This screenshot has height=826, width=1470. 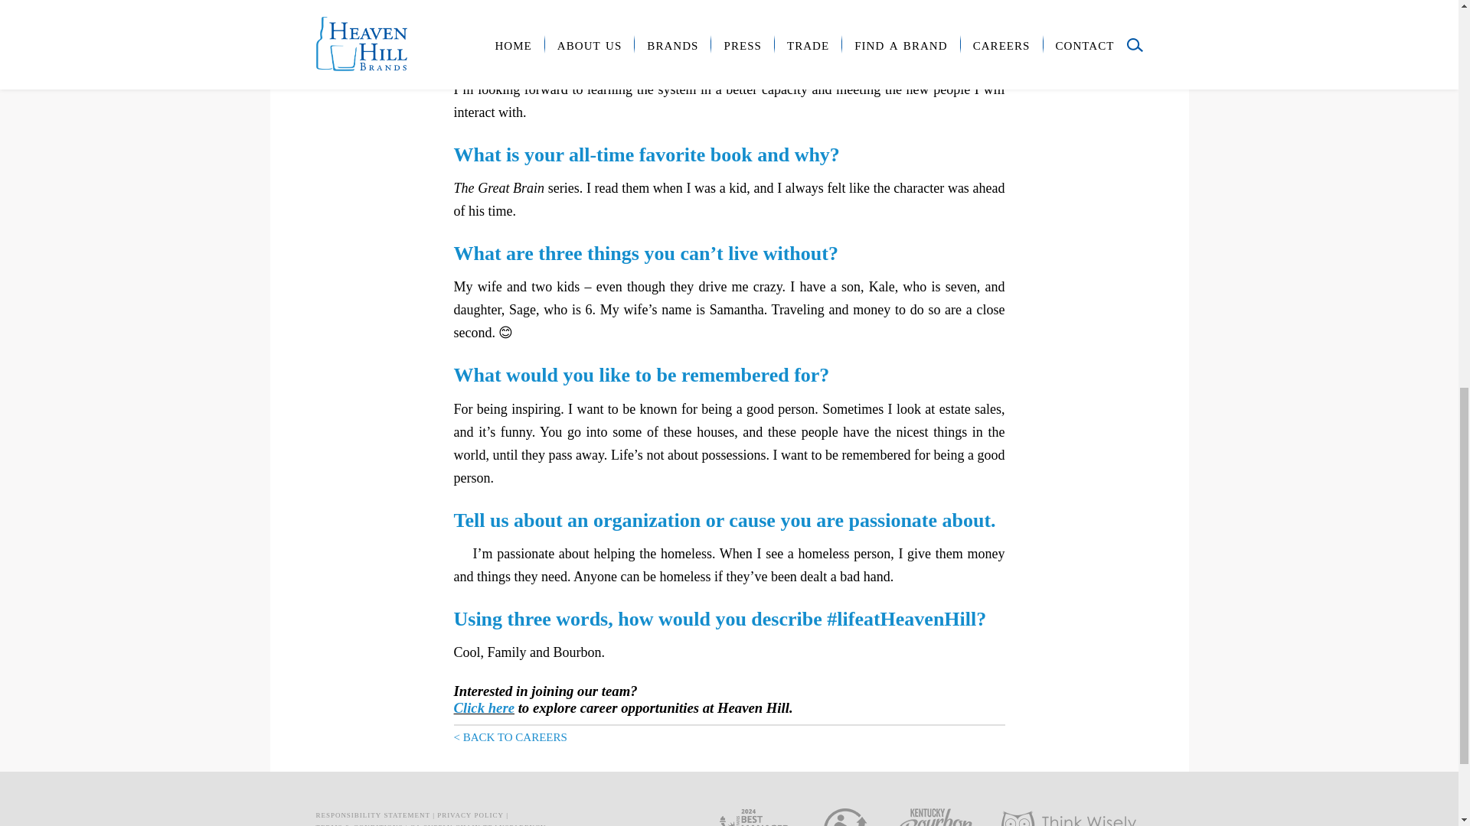 I want to click on privacy policy, so click(x=470, y=814).